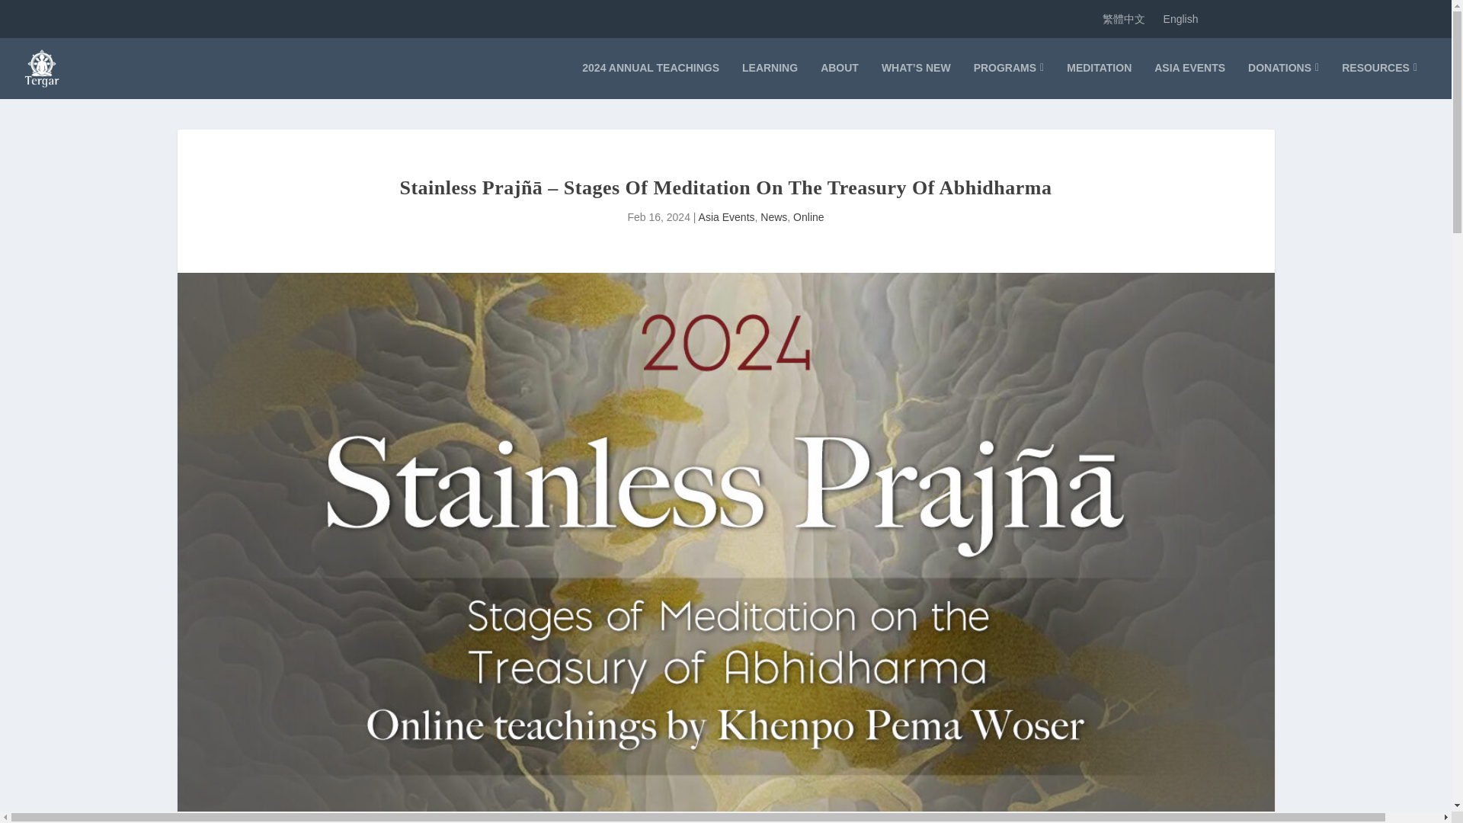  What do you see at coordinates (1099, 80) in the screenshot?
I see `MEDITATION` at bounding box center [1099, 80].